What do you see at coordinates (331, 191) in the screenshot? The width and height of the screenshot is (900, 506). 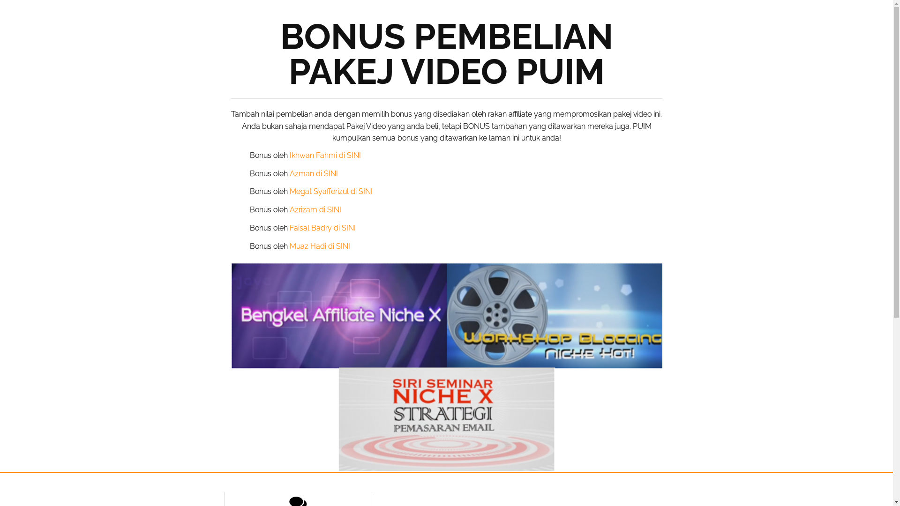 I see `Megat Syafferizul di SINI` at bounding box center [331, 191].